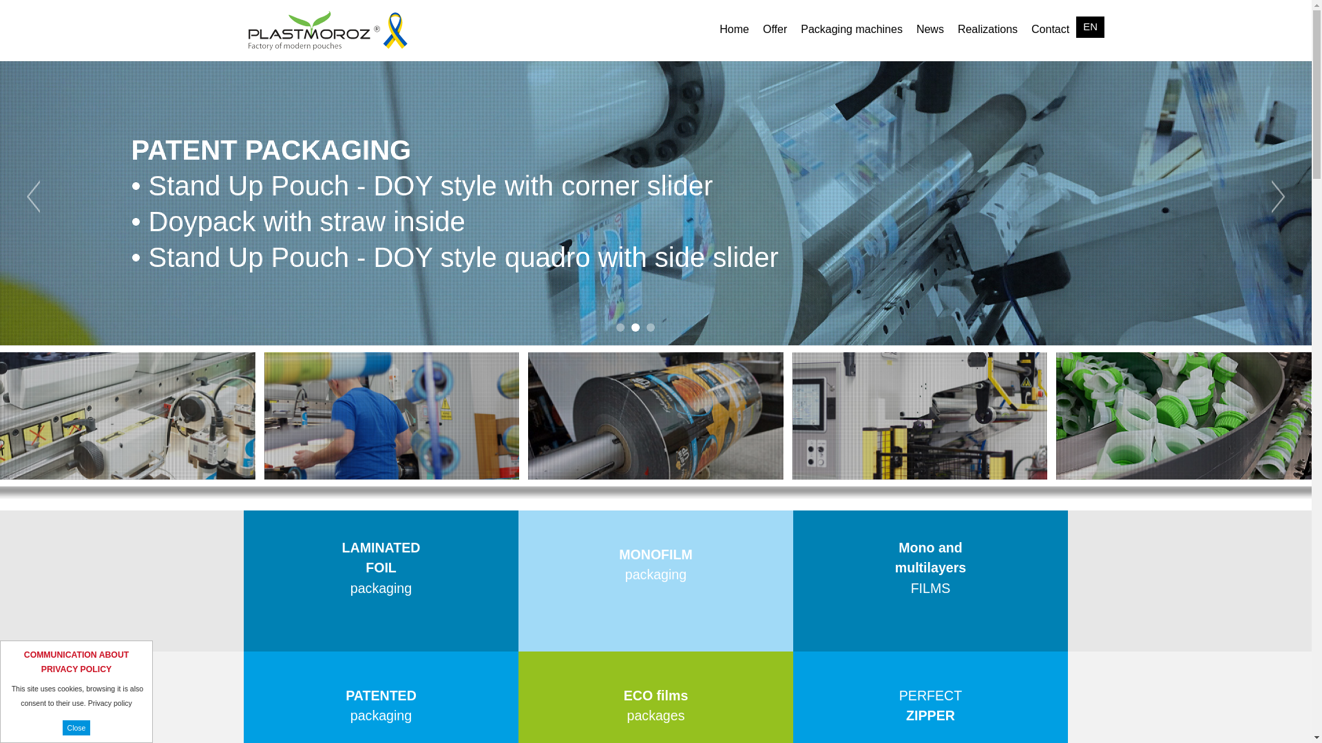  I want to click on Realizations, so click(1050, 28).